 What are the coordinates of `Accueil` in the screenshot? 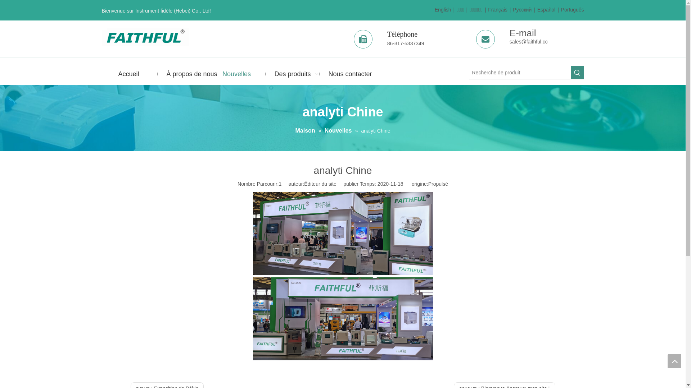 It's located at (128, 74).